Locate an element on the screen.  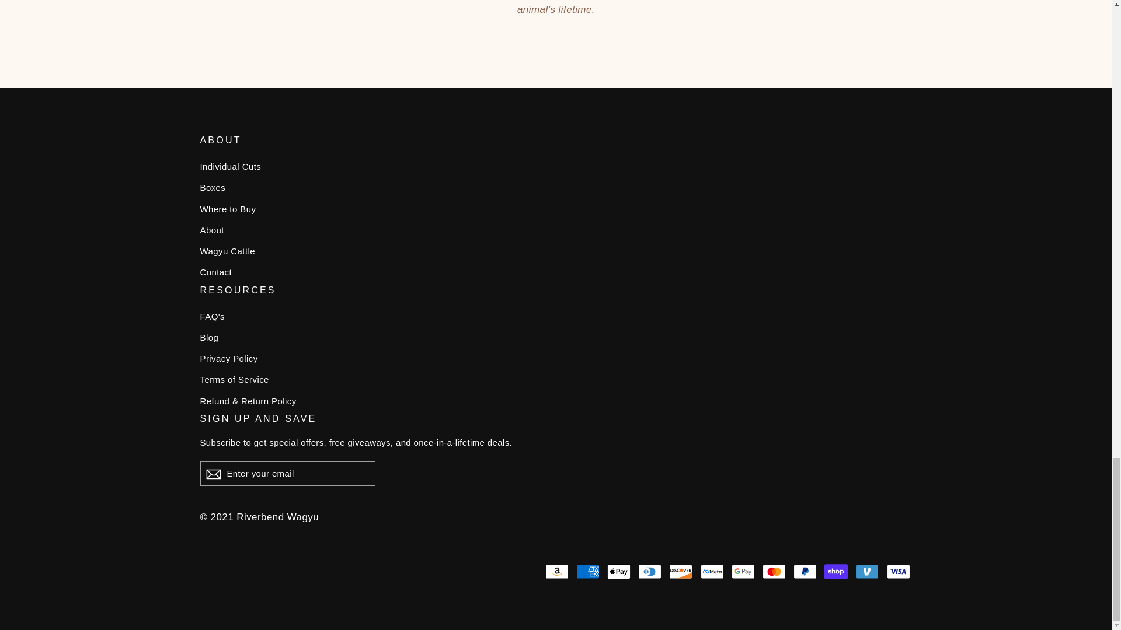
FAQ's is located at coordinates (556, 317).